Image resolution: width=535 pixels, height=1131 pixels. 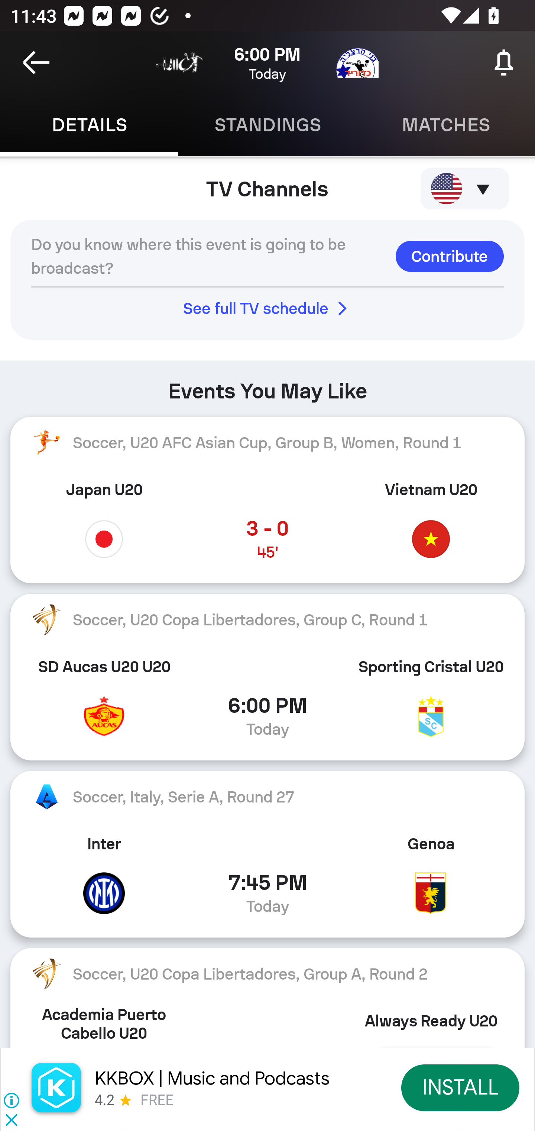 I want to click on Soccer, Italy, Serie A, Round 27, so click(x=267, y=797).